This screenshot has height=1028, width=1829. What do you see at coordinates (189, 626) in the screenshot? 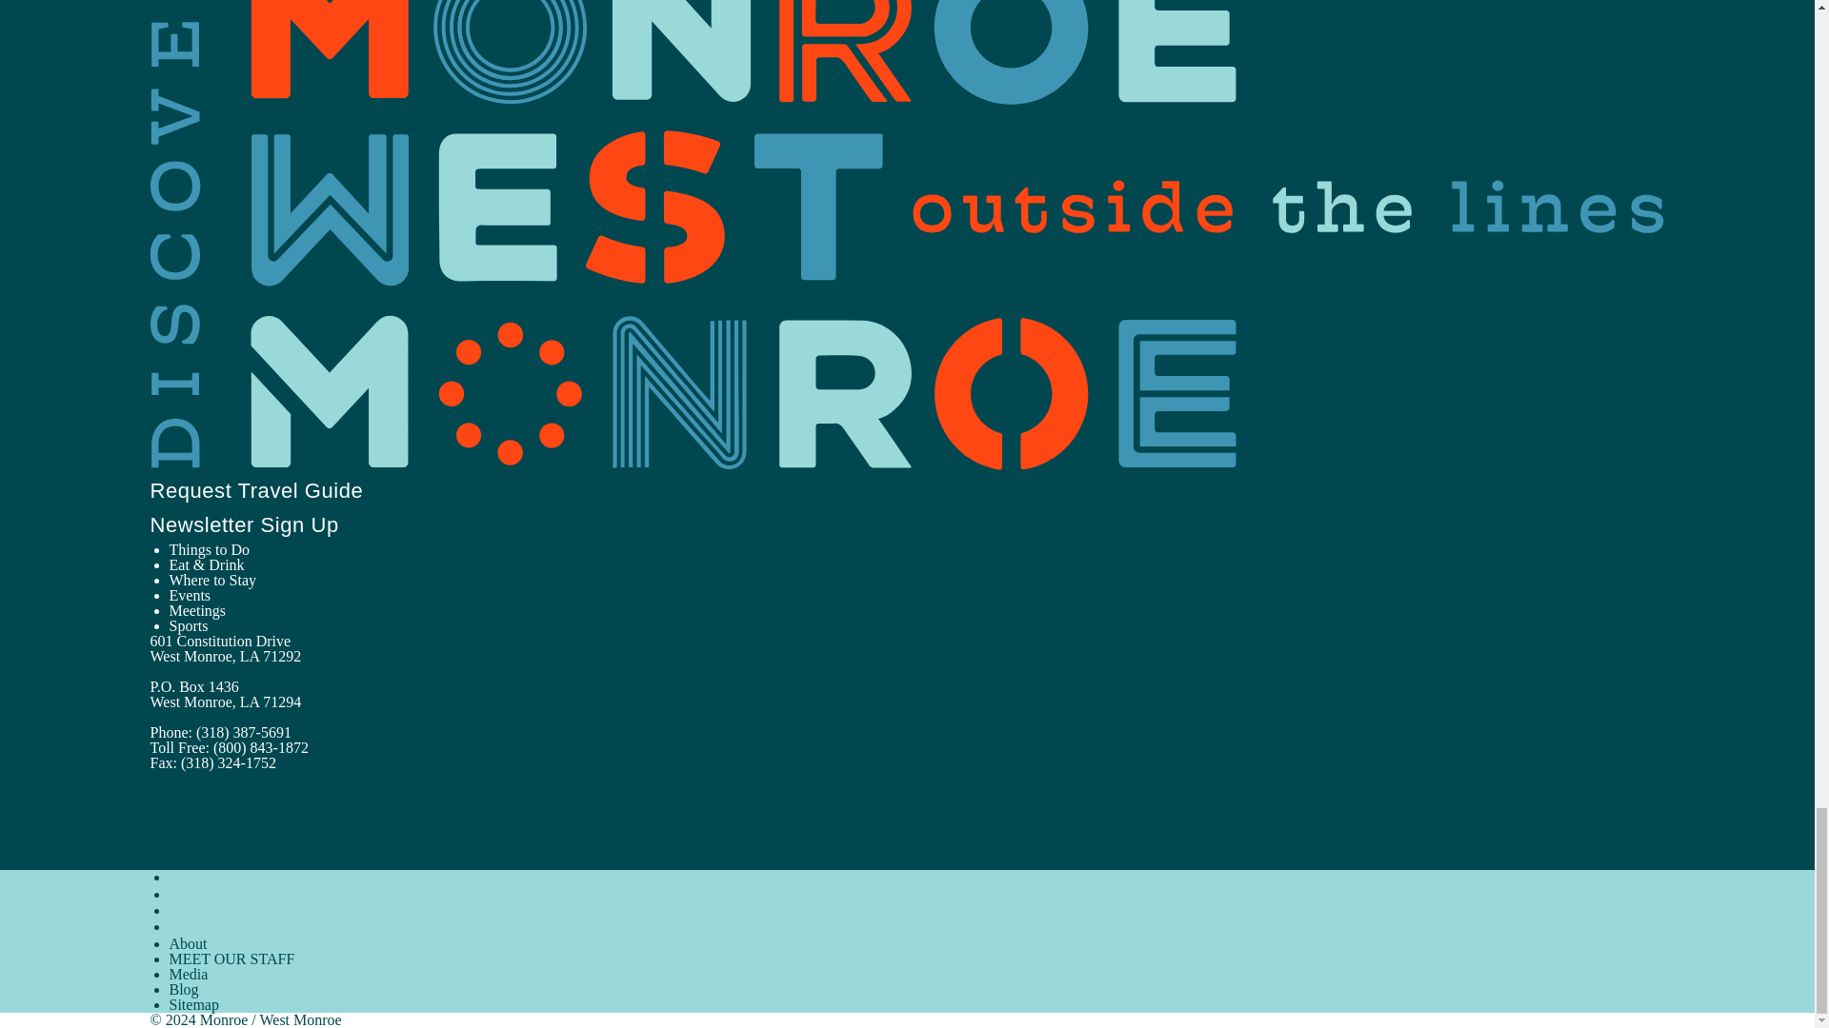
I see `Sports` at bounding box center [189, 626].